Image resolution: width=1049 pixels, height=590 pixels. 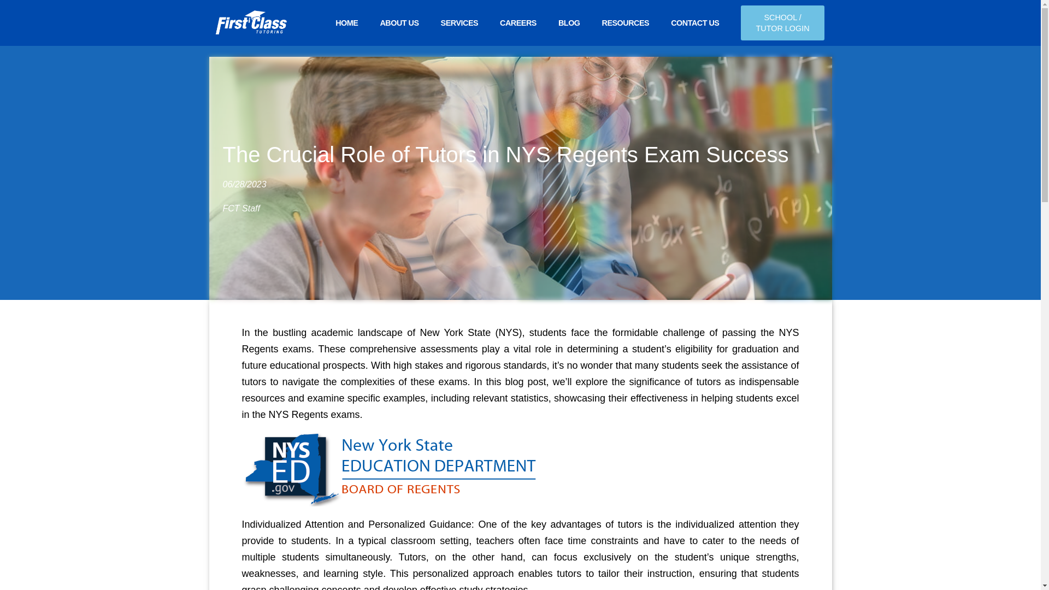 What do you see at coordinates (569, 9) in the screenshot?
I see `BLOG` at bounding box center [569, 9].